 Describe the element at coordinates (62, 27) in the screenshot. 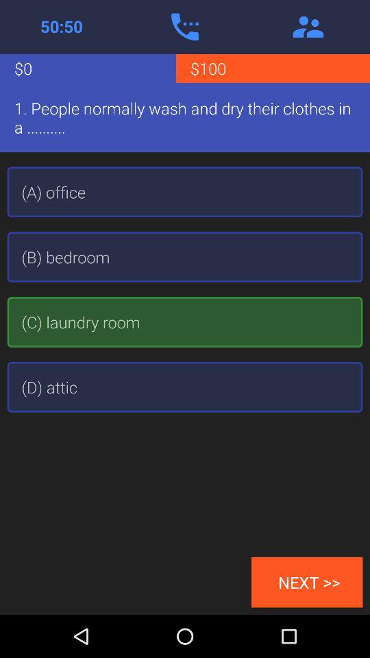

I see `use the bonus 50:50` at that location.